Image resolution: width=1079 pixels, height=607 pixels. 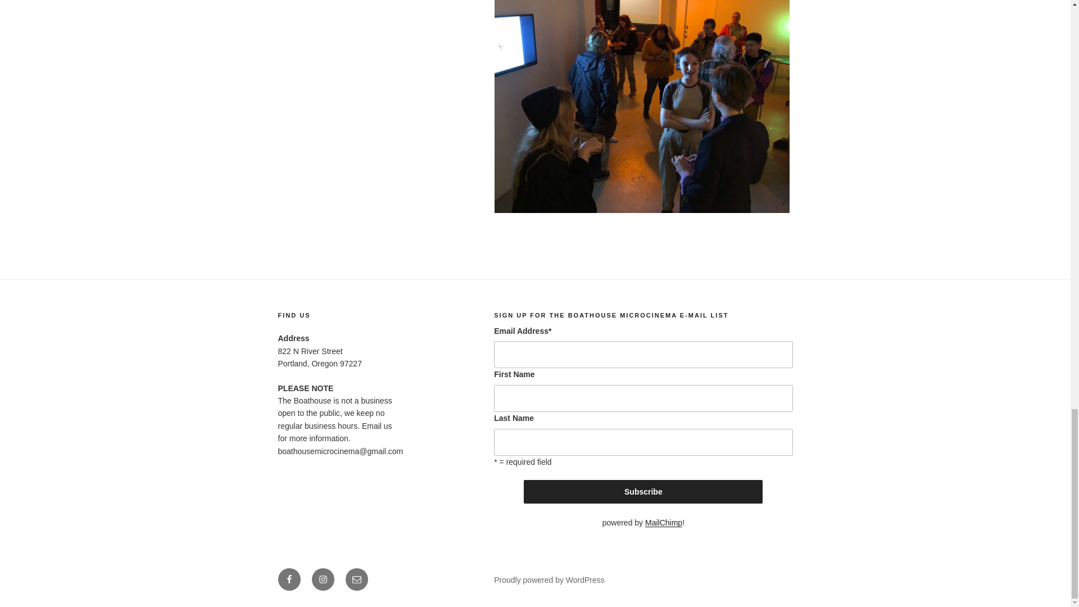 What do you see at coordinates (549, 580) in the screenshot?
I see `Proudly powered by WordPress` at bounding box center [549, 580].